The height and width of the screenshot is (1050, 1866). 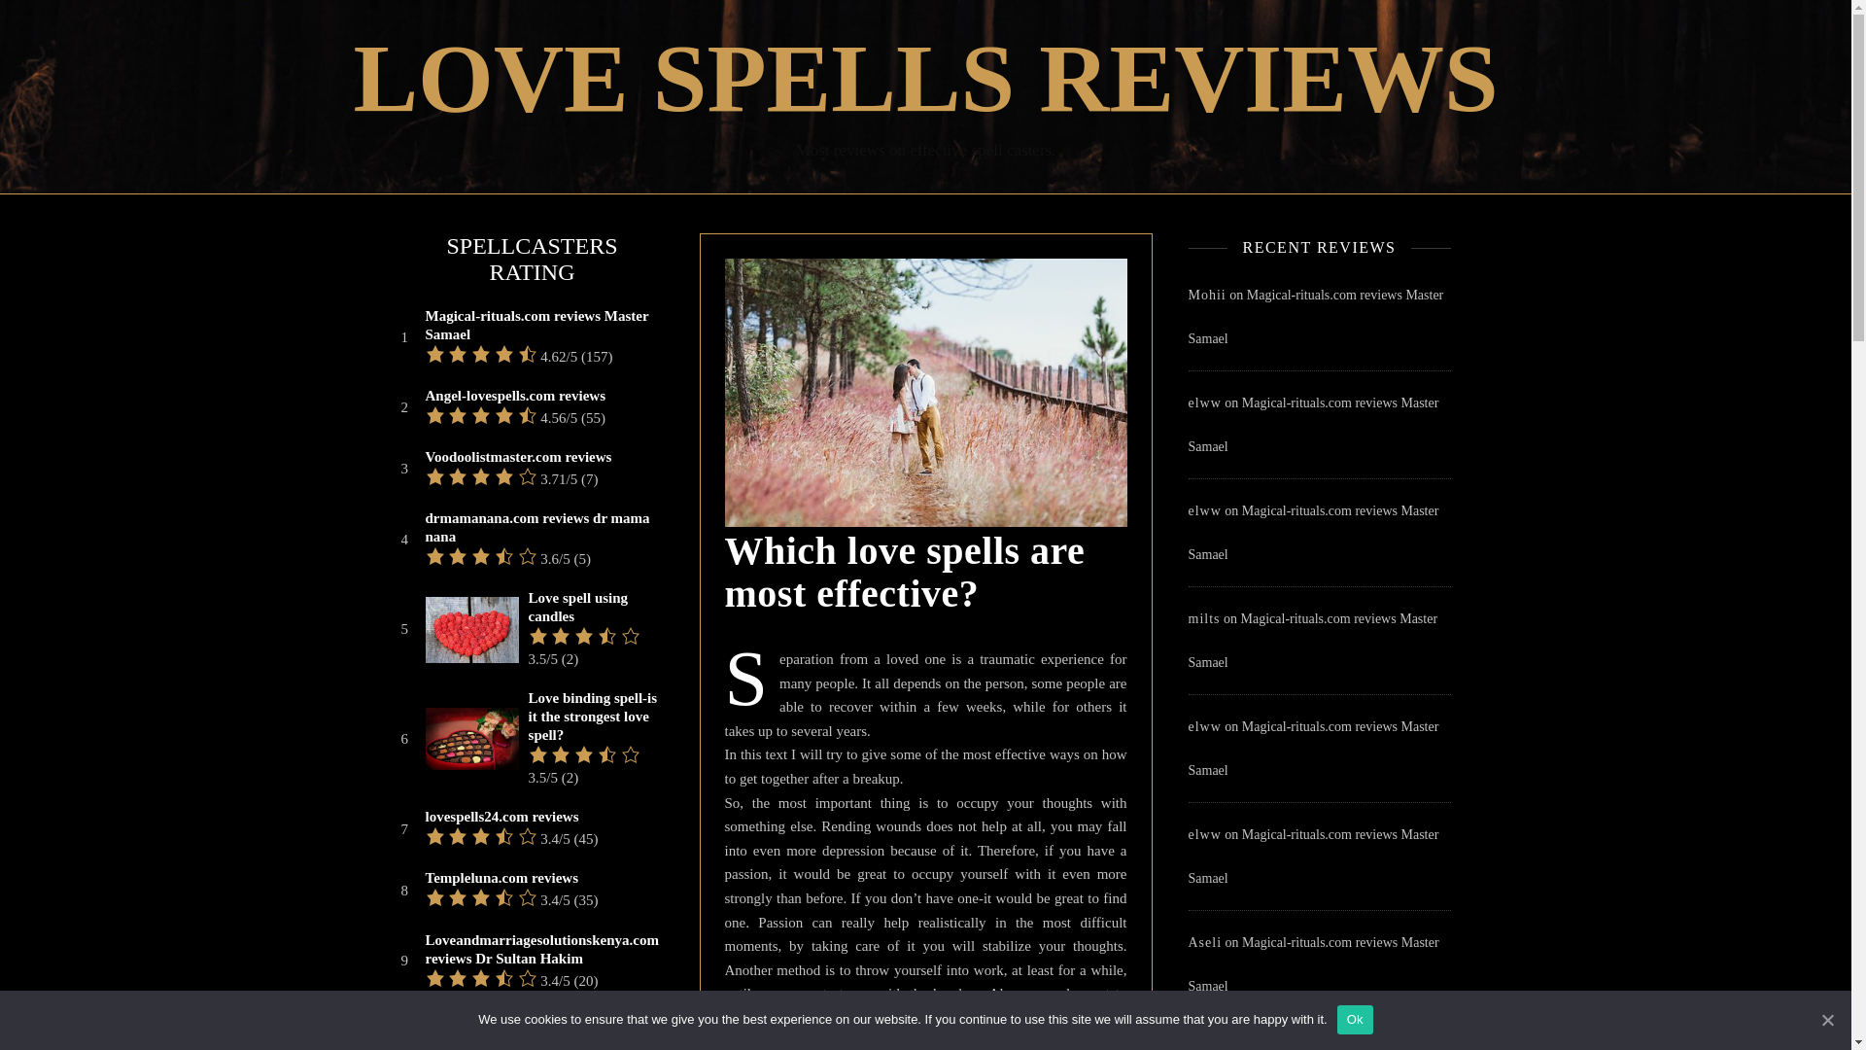 What do you see at coordinates (501, 817) in the screenshot?
I see `lovespells24.com reviews` at bounding box center [501, 817].